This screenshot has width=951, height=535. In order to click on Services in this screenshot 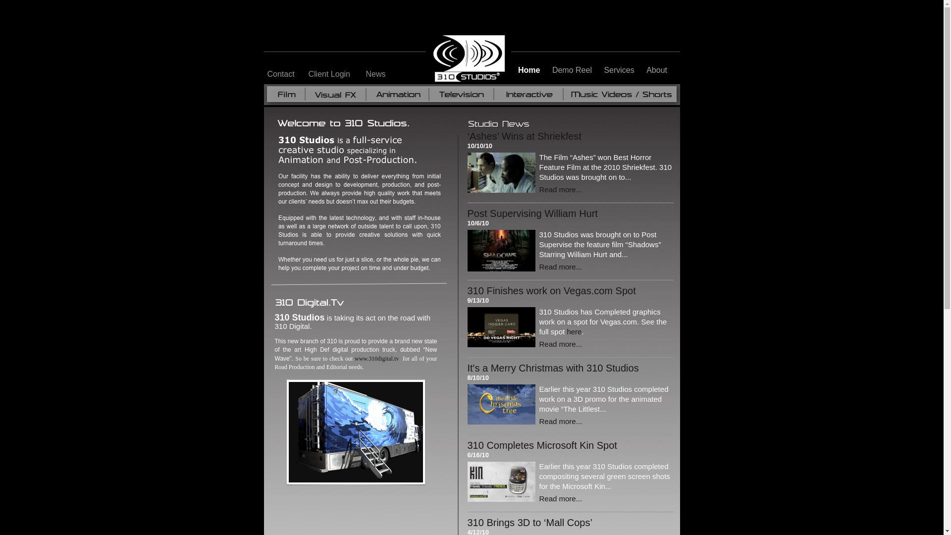, I will do `click(620, 70)`.